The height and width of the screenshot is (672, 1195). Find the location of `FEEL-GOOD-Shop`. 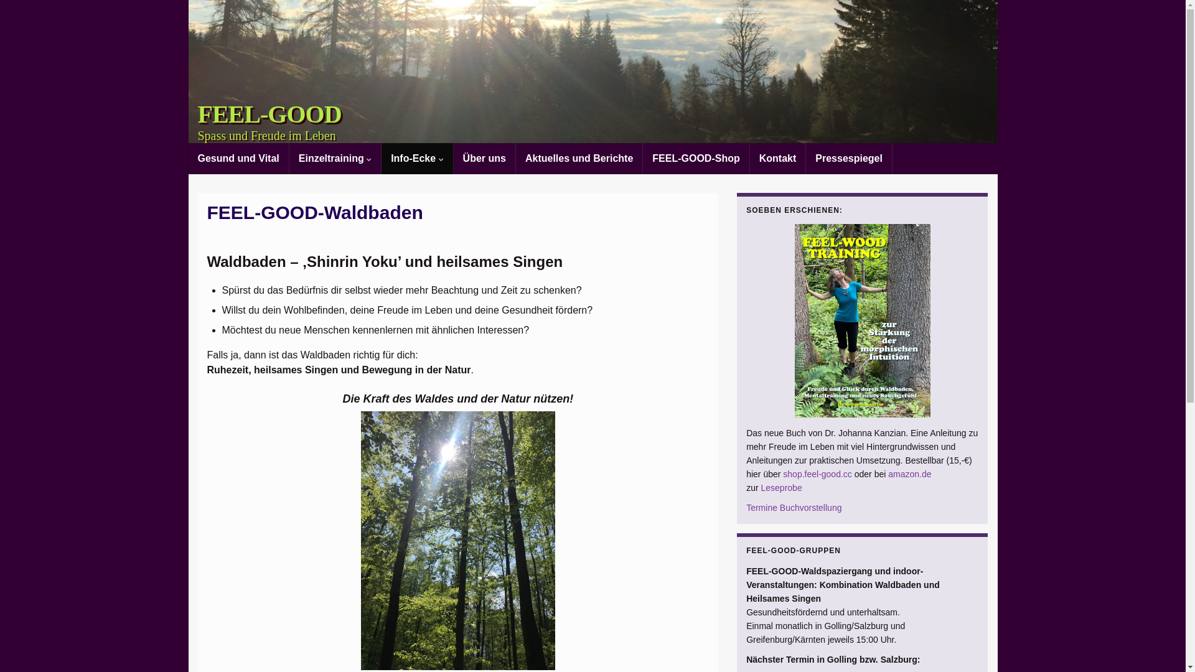

FEEL-GOOD-Shop is located at coordinates (696, 159).